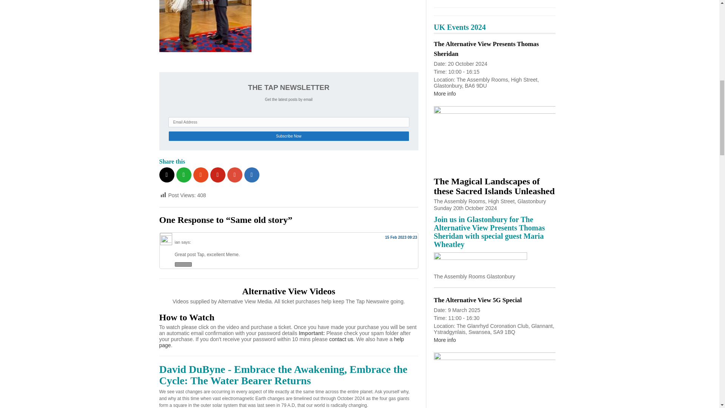  Describe the element at coordinates (445, 340) in the screenshot. I see `More info` at that location.